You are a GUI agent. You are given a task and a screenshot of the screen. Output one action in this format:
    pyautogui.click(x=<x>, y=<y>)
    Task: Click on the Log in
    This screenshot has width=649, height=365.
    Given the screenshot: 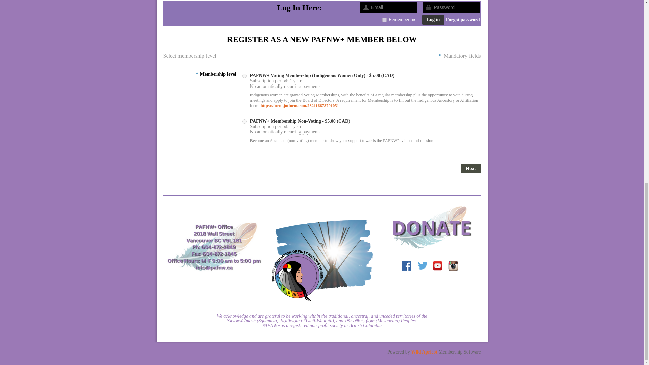 What is the action you would take?
    pyautogui.click(x=433, y=20)
    